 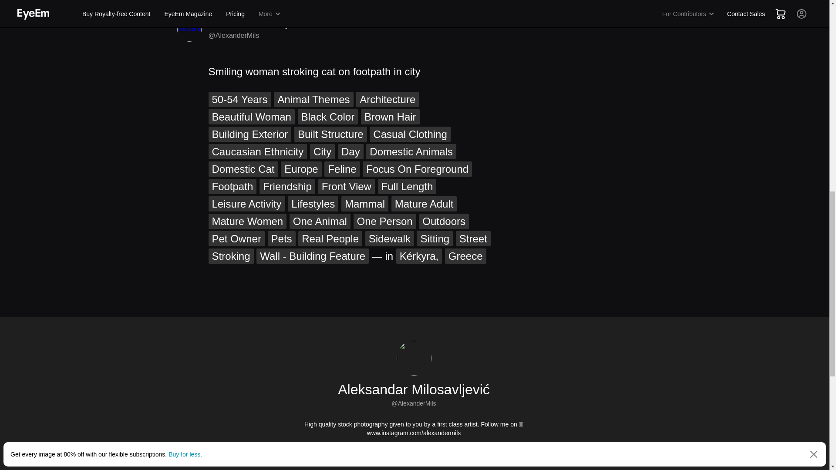 I want to click on Black Color, so click(x=328, y=117).